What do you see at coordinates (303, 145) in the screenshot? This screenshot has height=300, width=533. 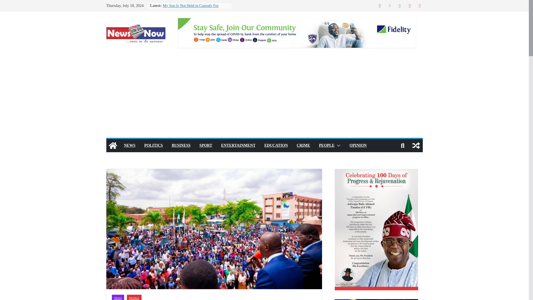 I see `CRIME` at bounding box center [303, 145].